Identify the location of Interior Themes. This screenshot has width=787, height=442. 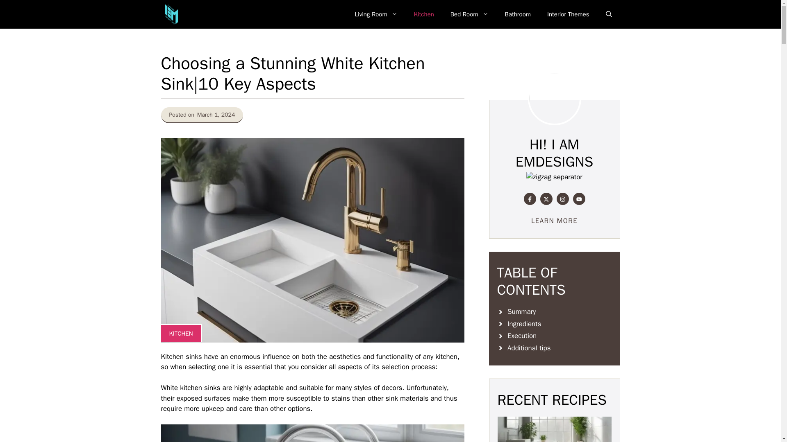
(568, 14).